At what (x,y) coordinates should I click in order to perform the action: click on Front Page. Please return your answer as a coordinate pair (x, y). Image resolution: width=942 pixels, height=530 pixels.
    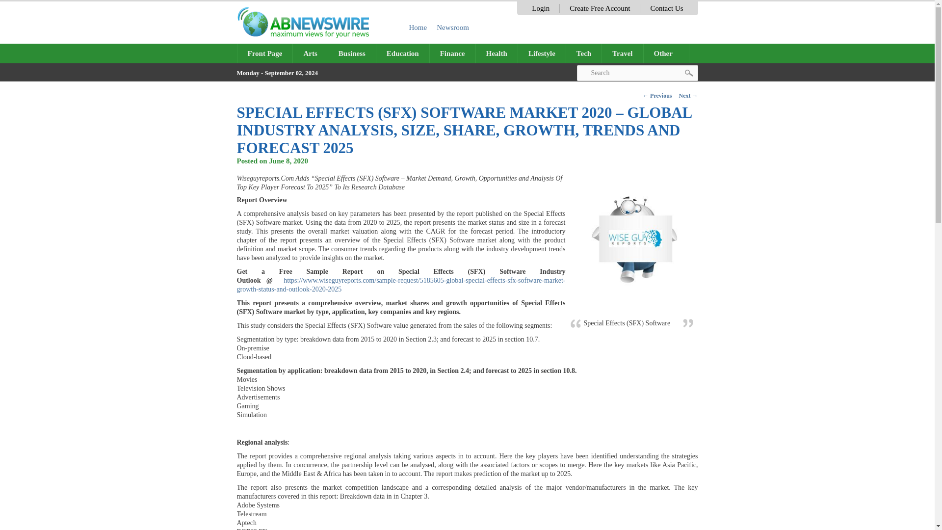
    Looking at the image, I should click on (265, 53).